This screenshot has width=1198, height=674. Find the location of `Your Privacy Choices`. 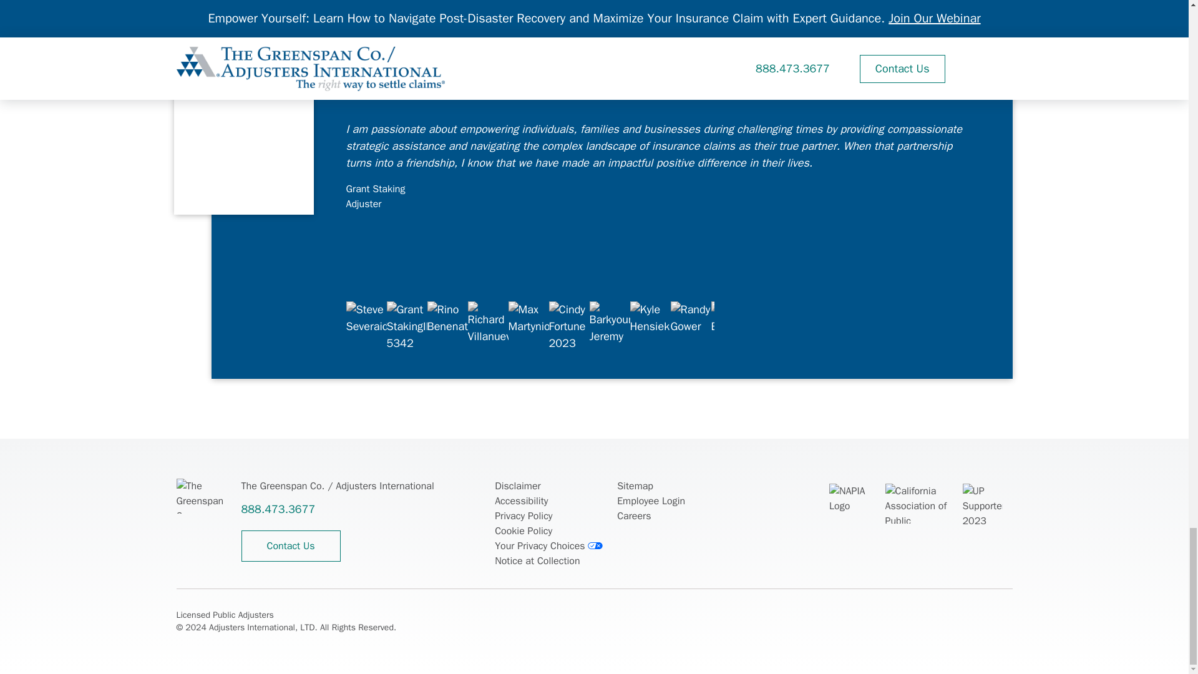

Your Privacy Choices is located at coordinates (545, 545).